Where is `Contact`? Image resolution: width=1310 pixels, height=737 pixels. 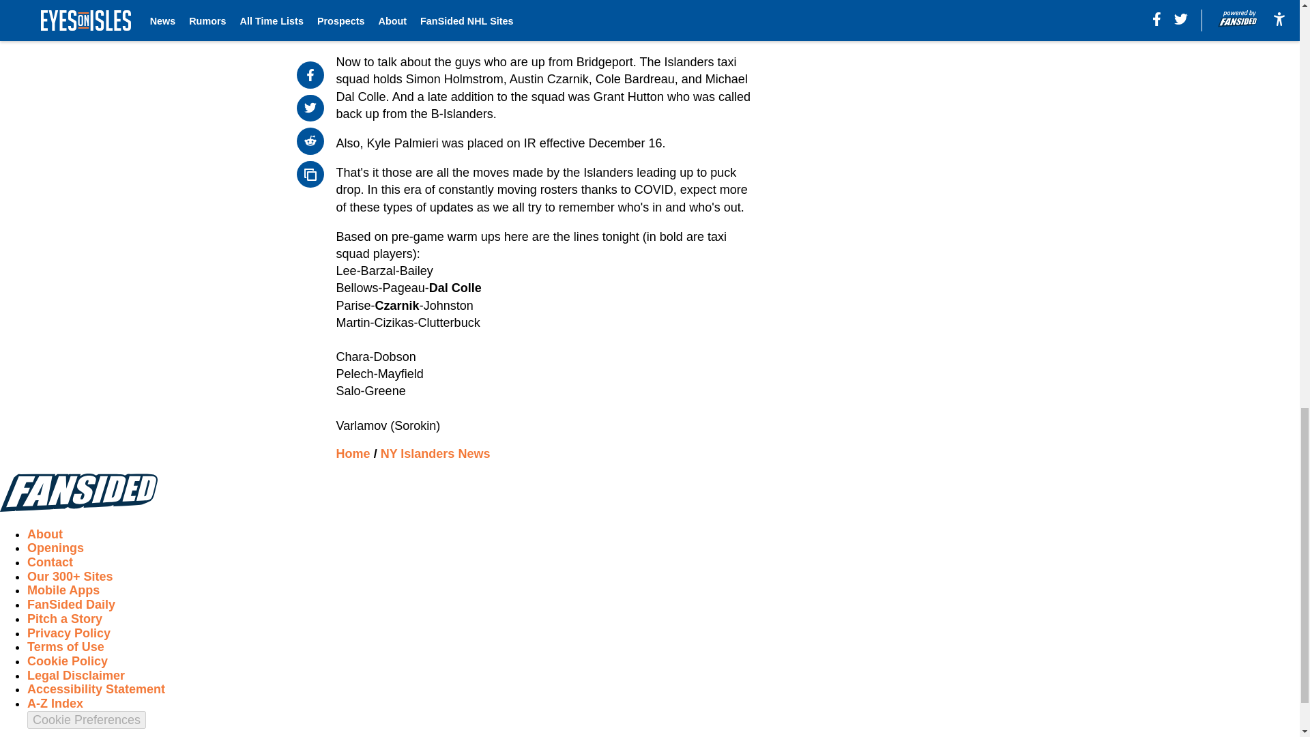 Contact is located at coordinates (50, 562).